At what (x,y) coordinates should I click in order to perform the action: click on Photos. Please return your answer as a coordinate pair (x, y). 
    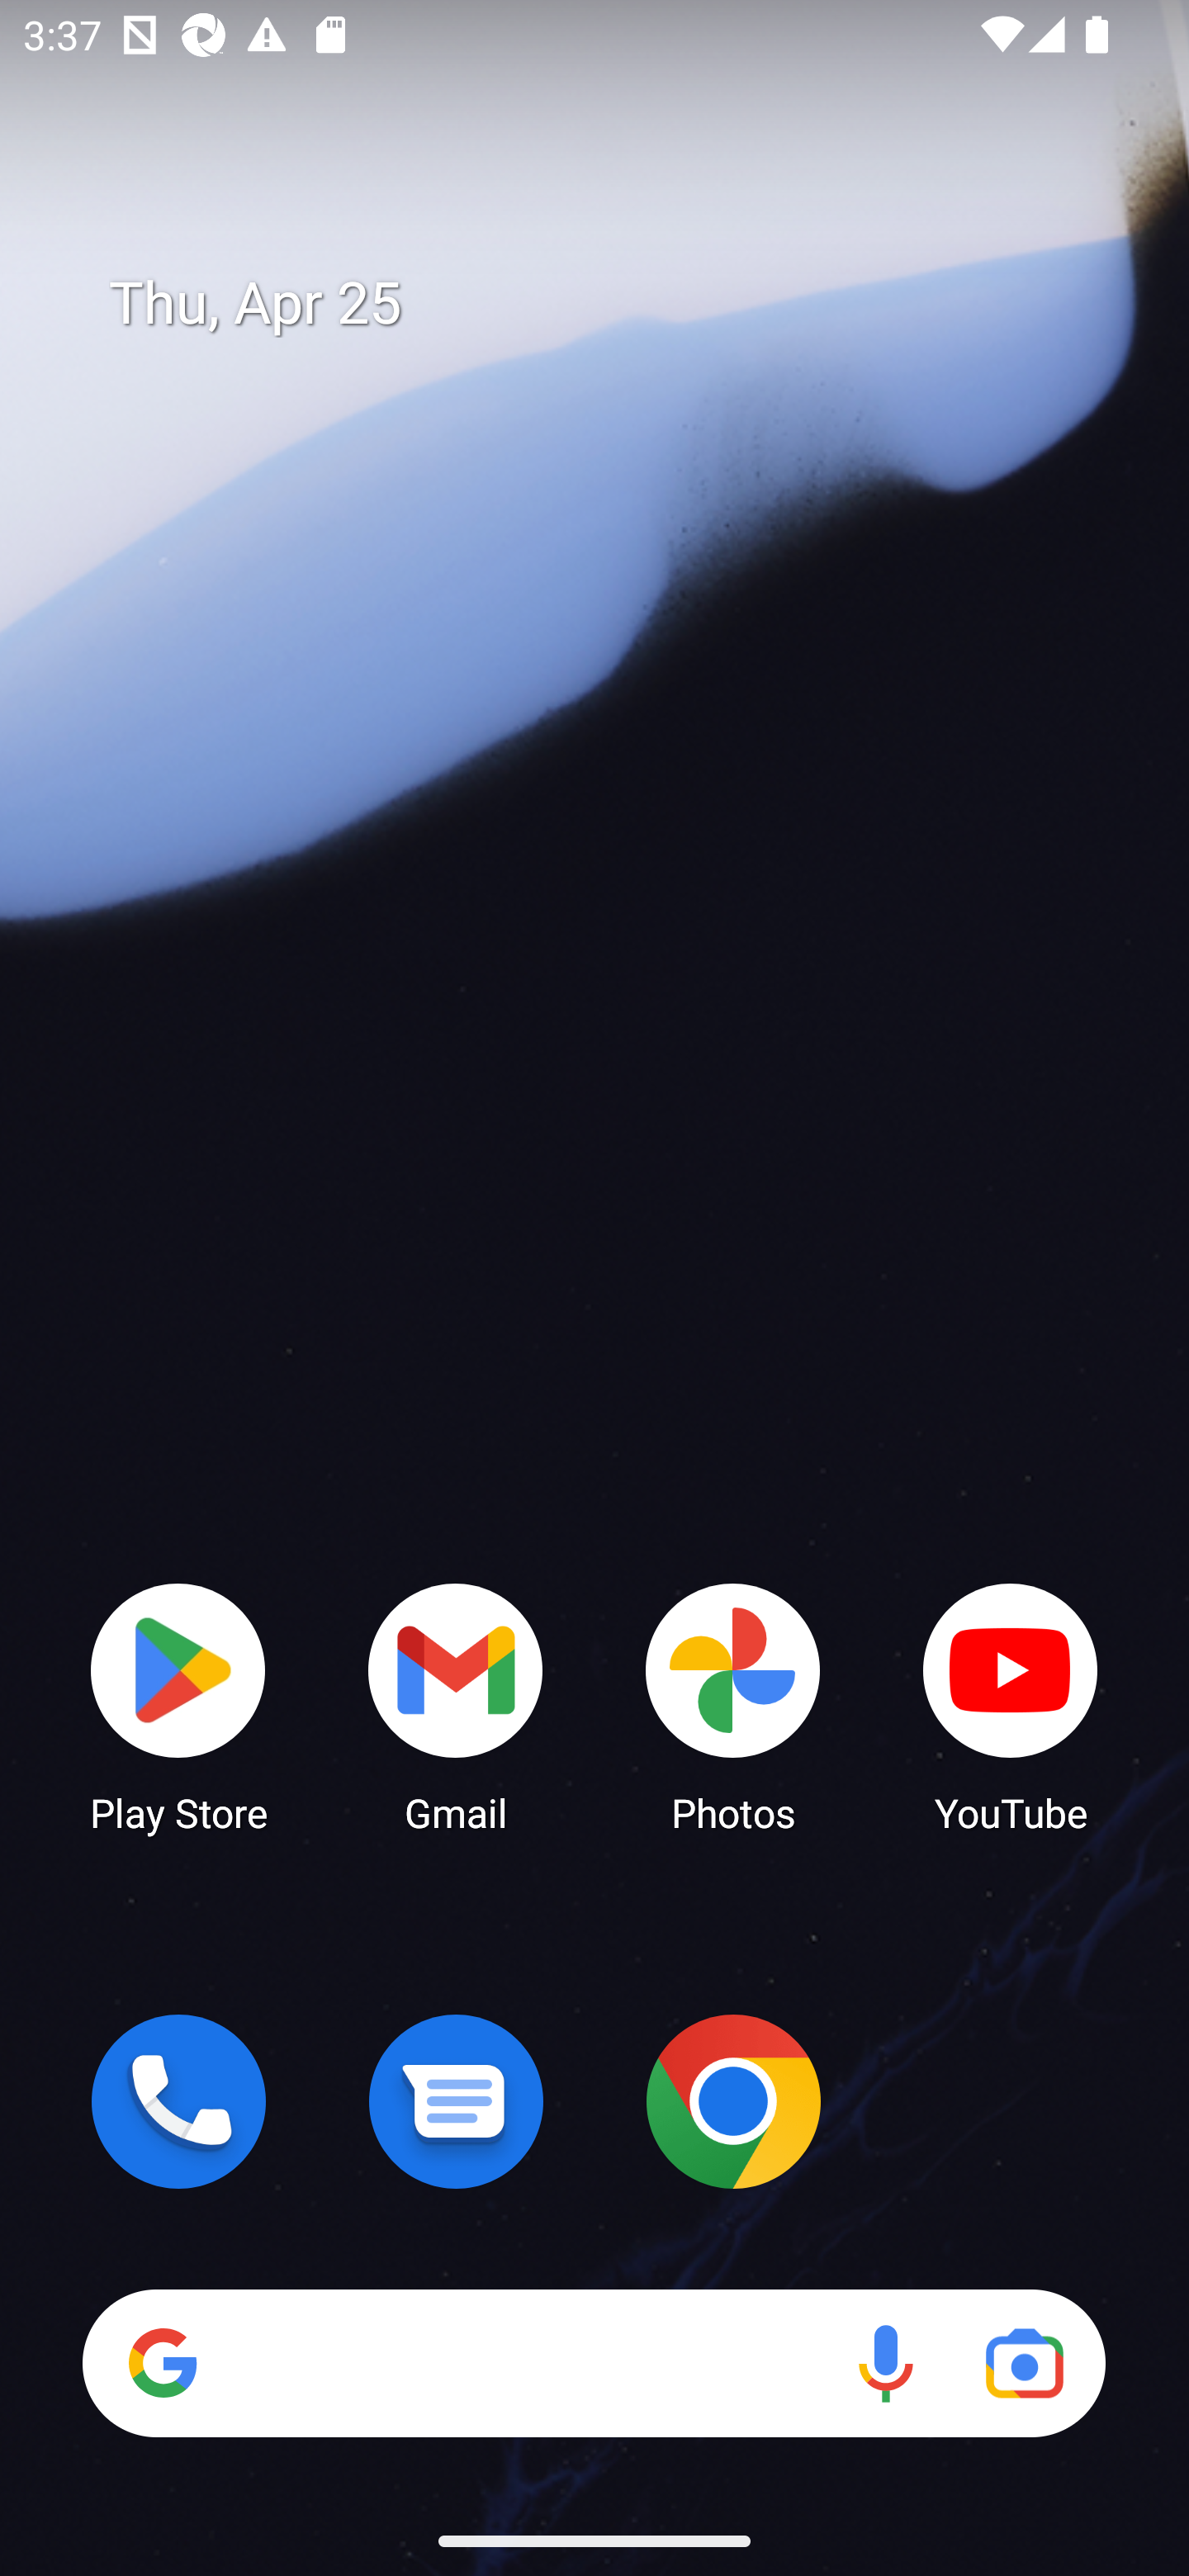
    Looking at the image, I should click on (733, 1706).